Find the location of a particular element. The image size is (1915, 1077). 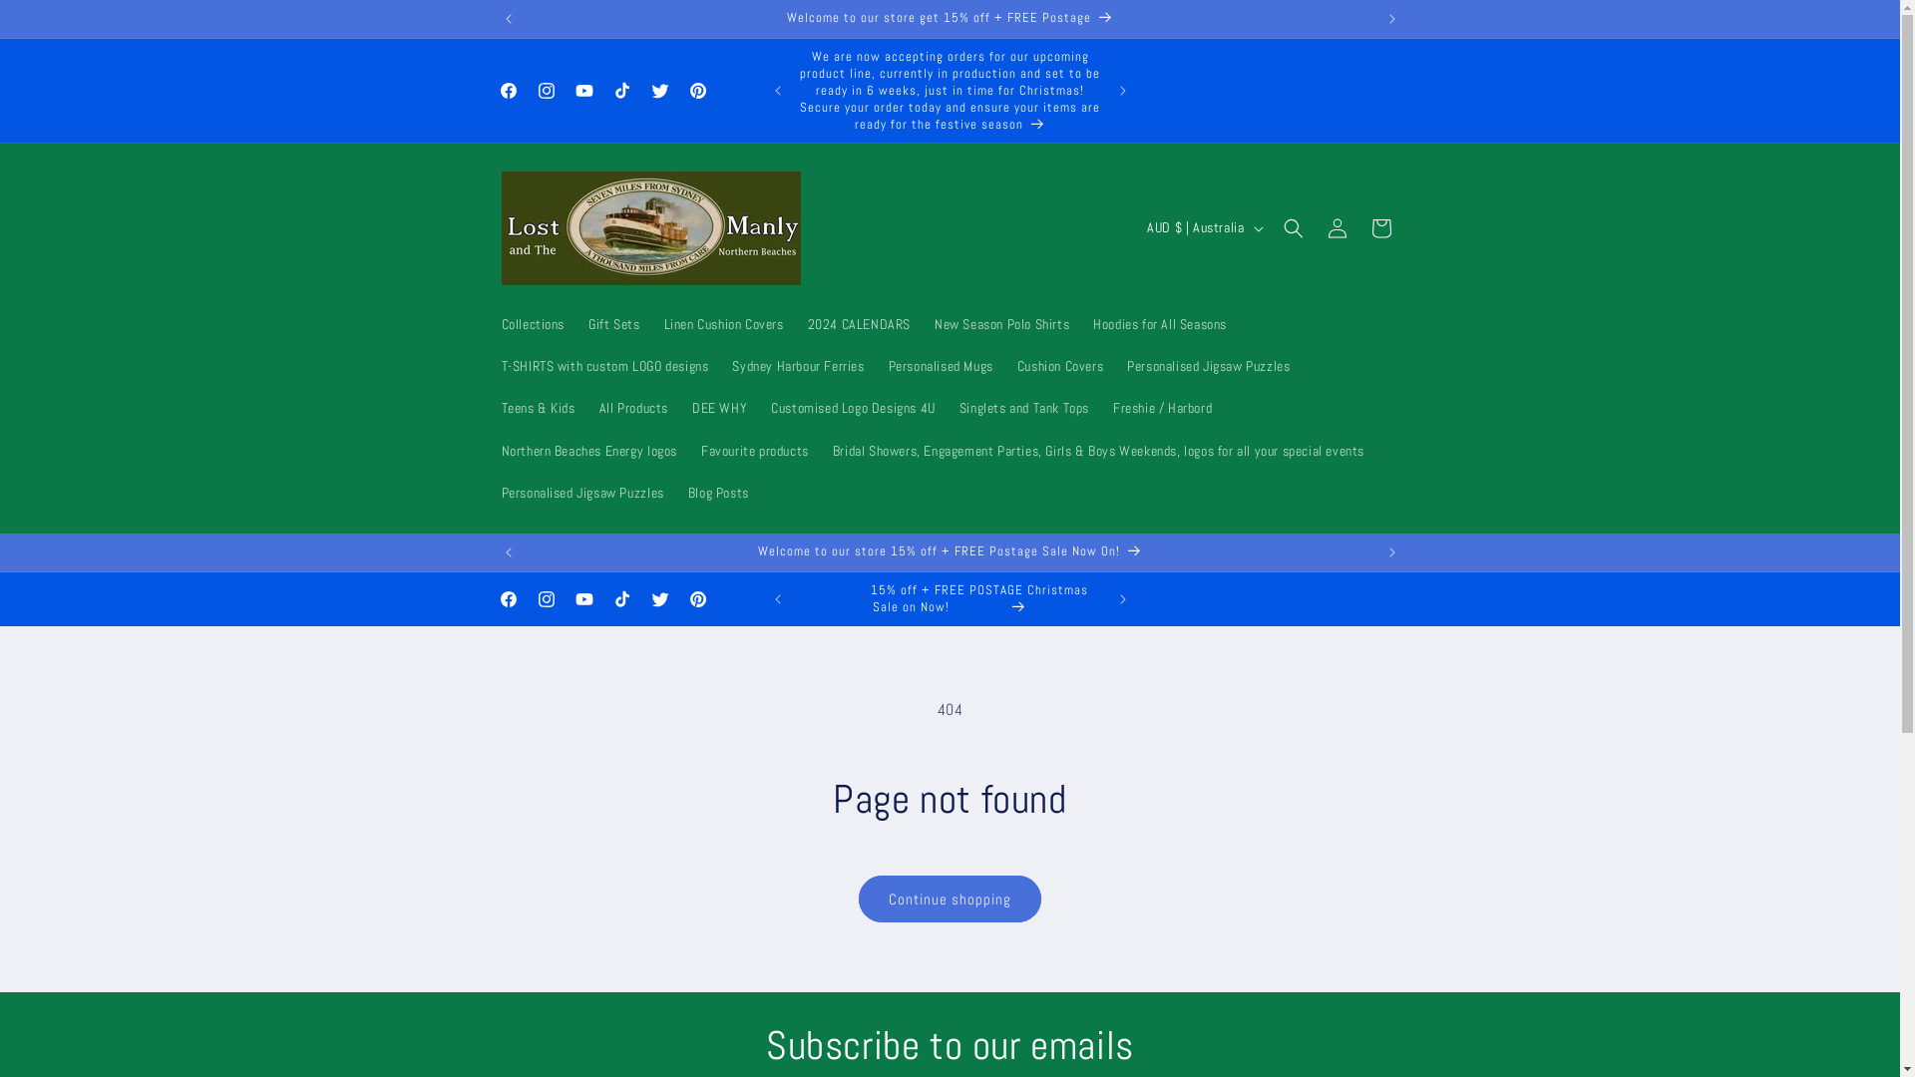

Instagram is located at coordinates (546, 599).